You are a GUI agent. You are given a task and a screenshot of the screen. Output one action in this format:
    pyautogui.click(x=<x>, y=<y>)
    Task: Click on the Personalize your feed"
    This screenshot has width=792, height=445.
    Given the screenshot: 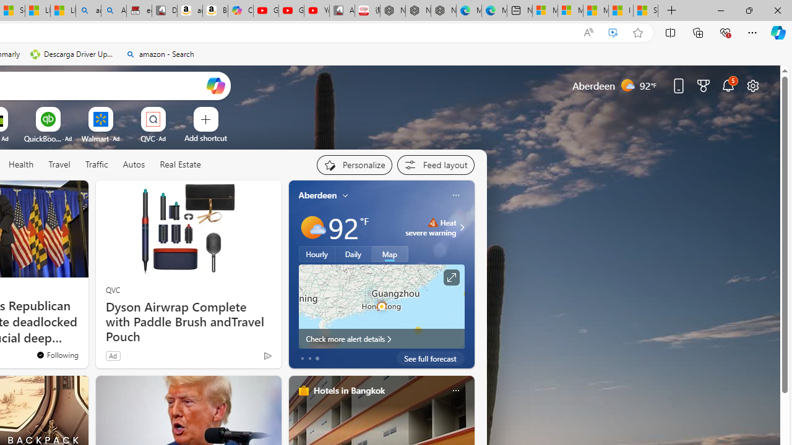 What is the action you would take?
    pyautogui.click(x=354, y=164)
    